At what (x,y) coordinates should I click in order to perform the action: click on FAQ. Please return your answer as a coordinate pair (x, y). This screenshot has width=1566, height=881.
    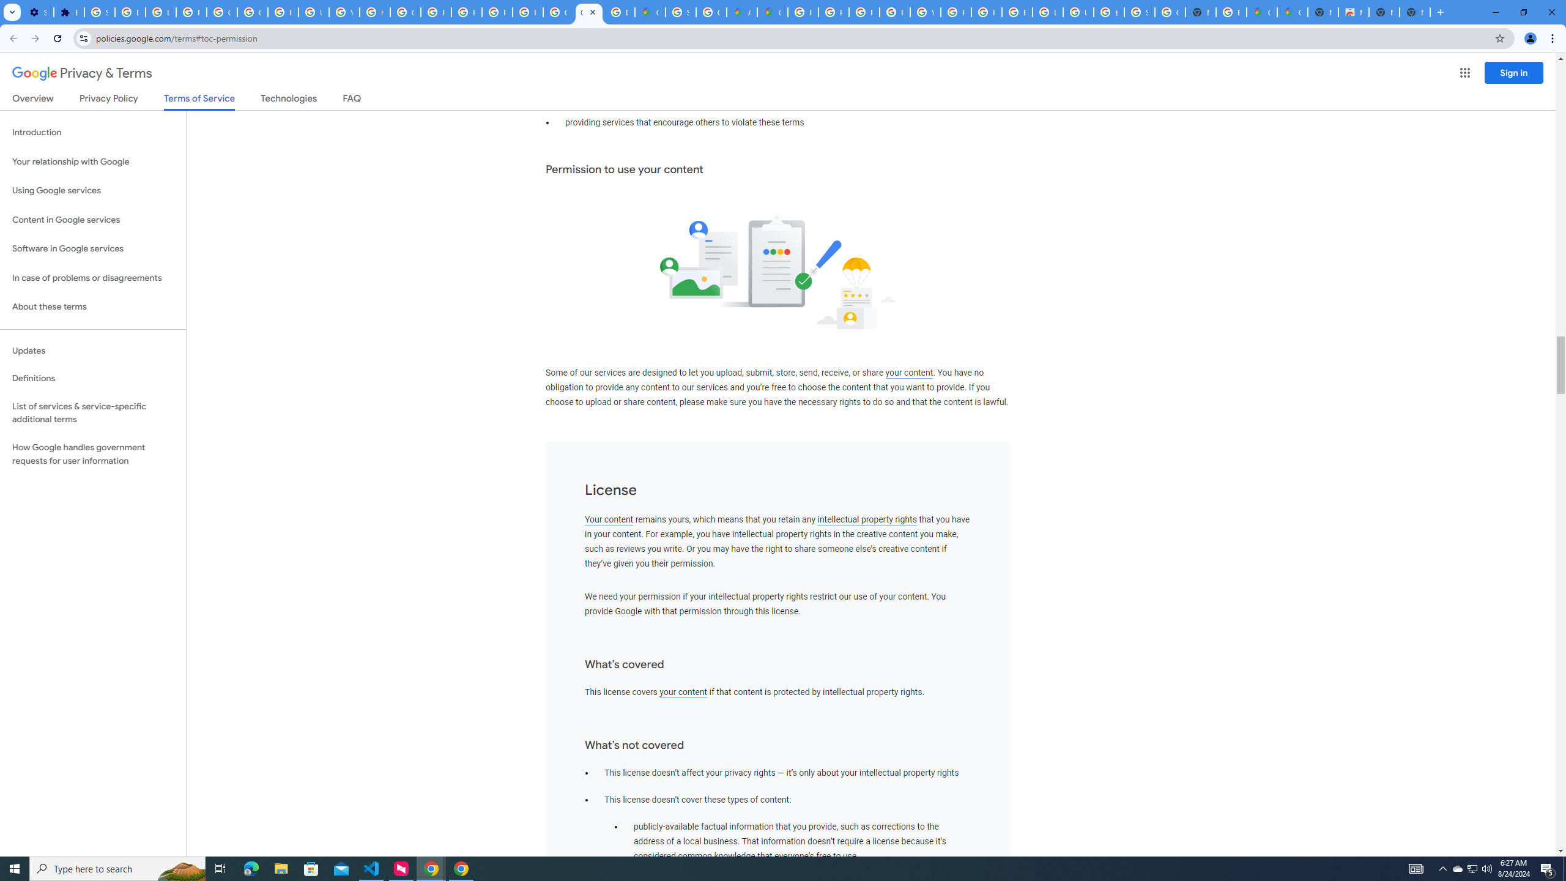
    Looking at the image, I should click on (352, 100).